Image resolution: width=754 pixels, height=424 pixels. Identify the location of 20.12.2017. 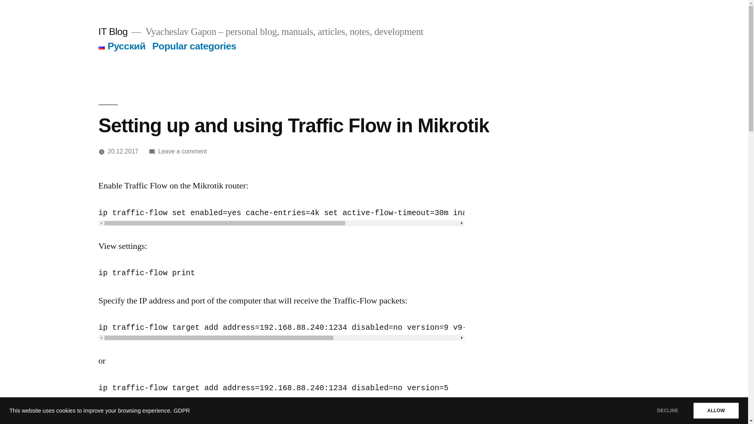
(123, 151).